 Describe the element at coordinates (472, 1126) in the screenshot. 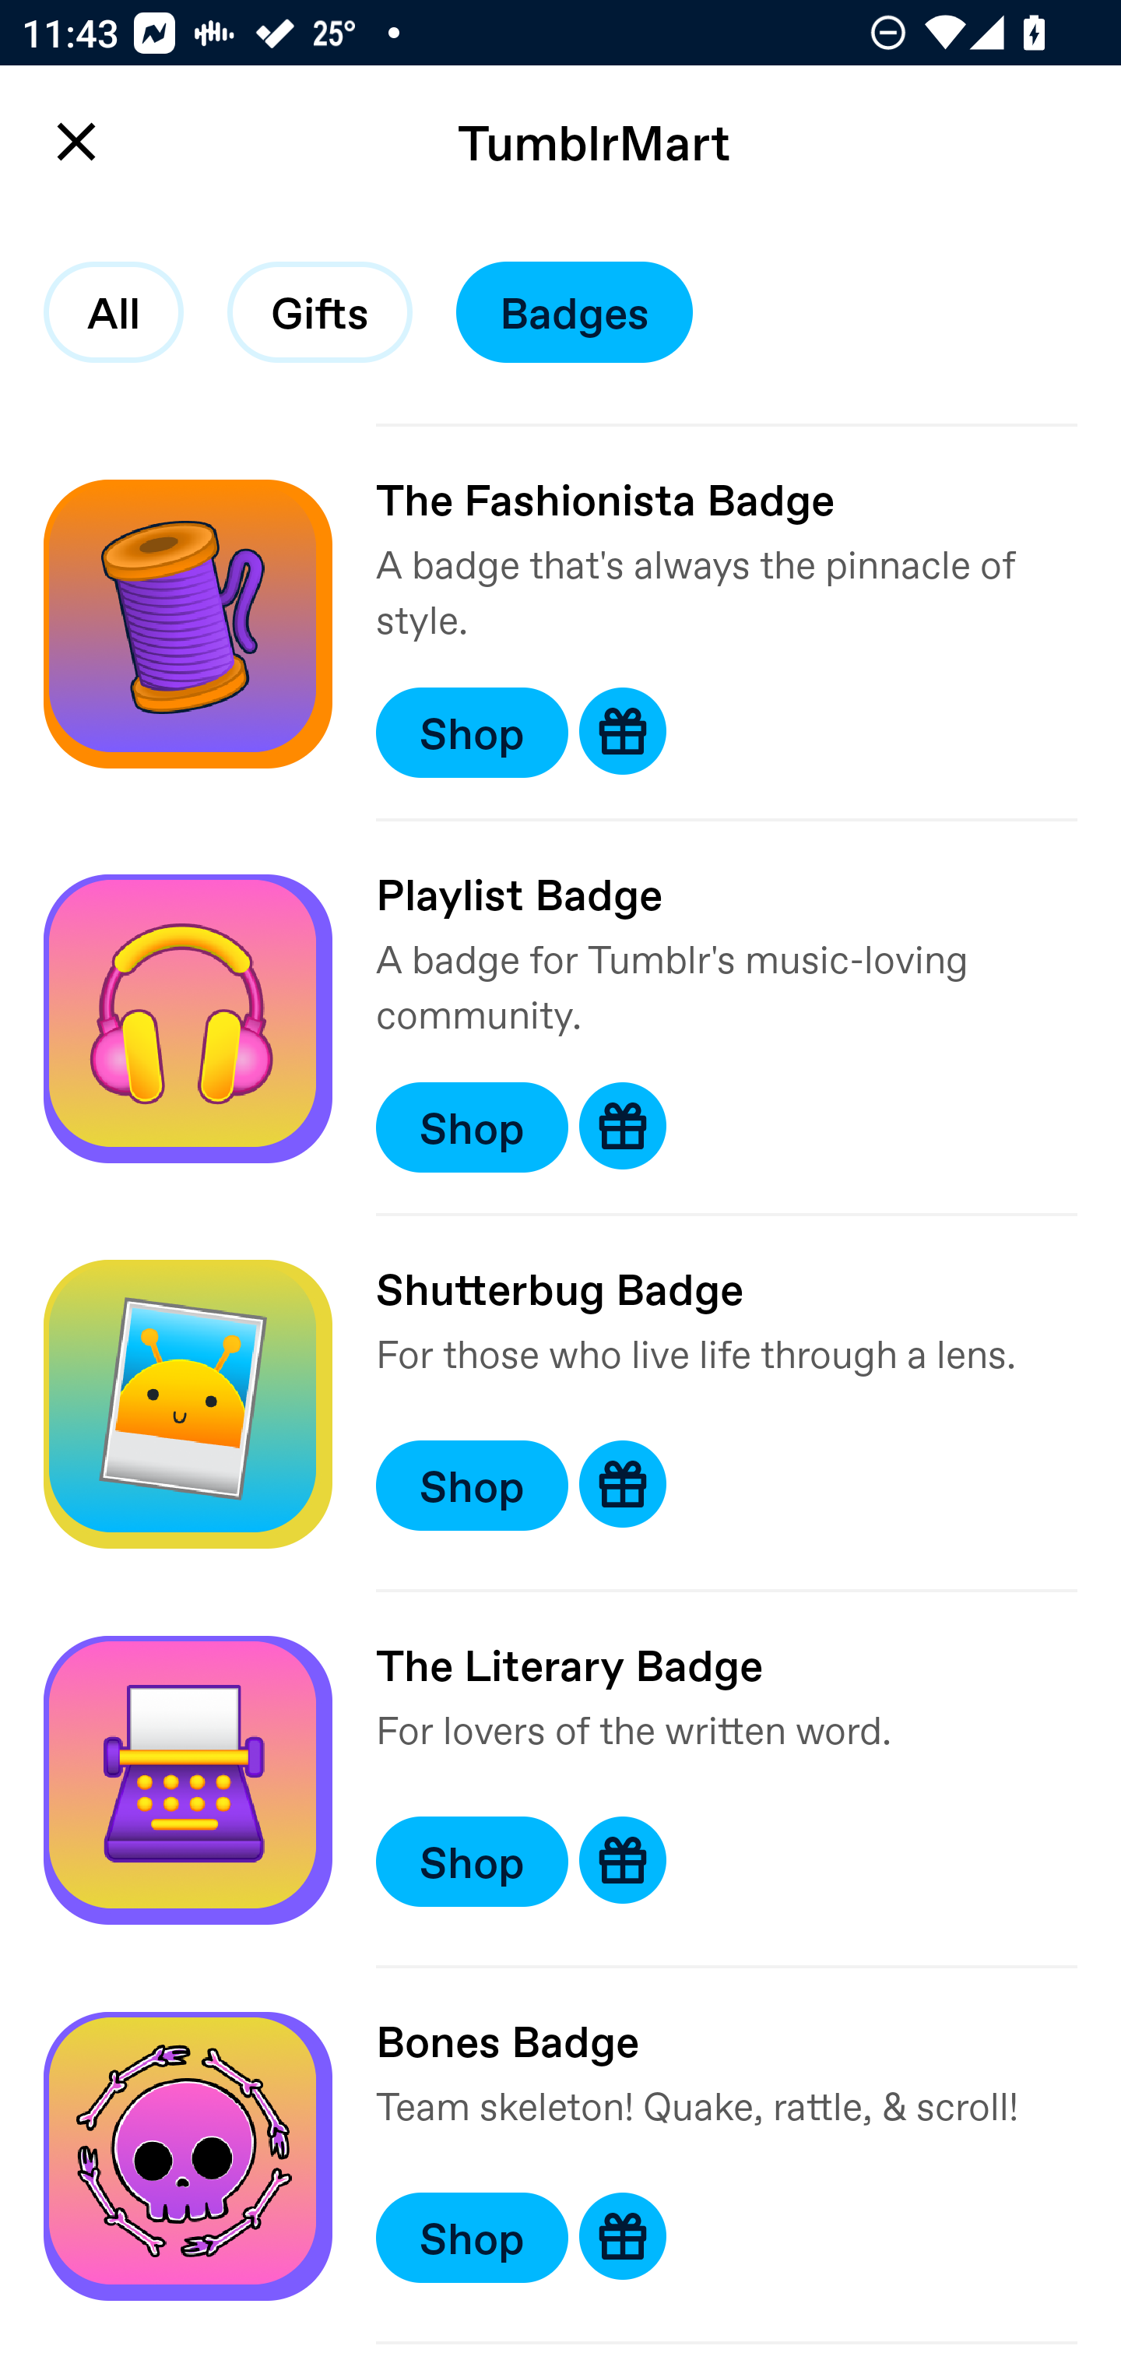

I see `Shop` at that location.